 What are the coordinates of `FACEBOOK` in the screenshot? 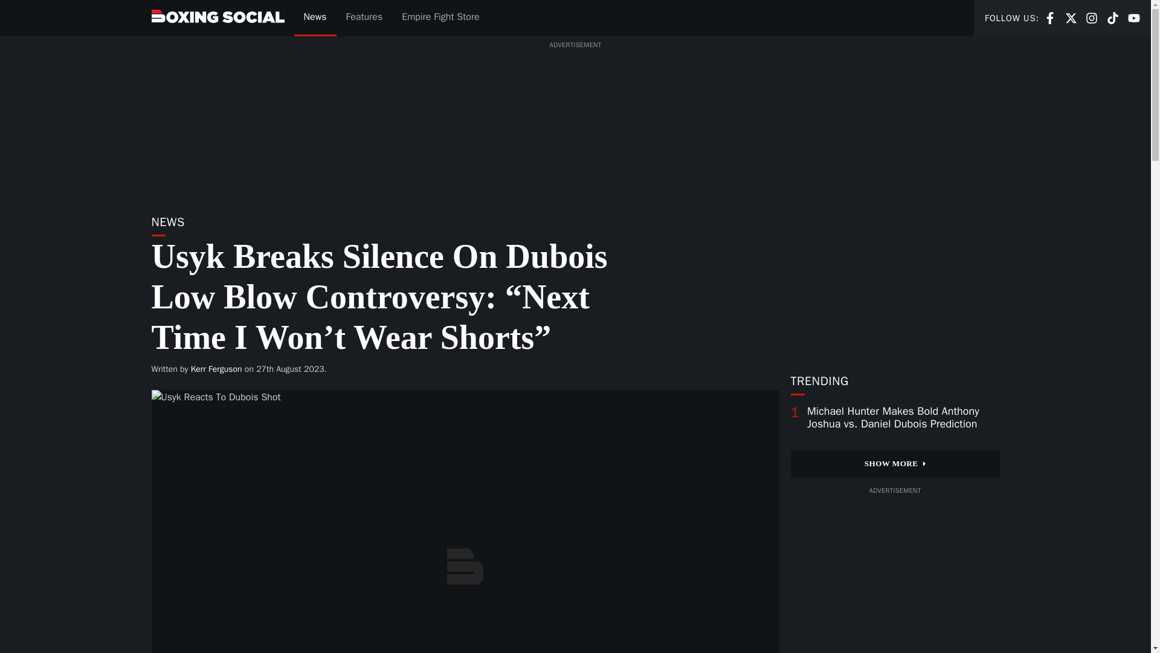 It's located at (364, 18).